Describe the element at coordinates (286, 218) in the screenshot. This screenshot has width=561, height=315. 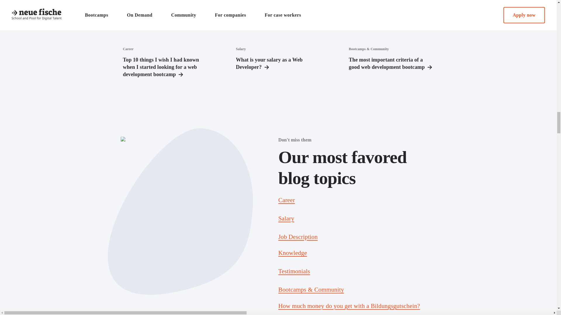
I see `Salary` at that location.